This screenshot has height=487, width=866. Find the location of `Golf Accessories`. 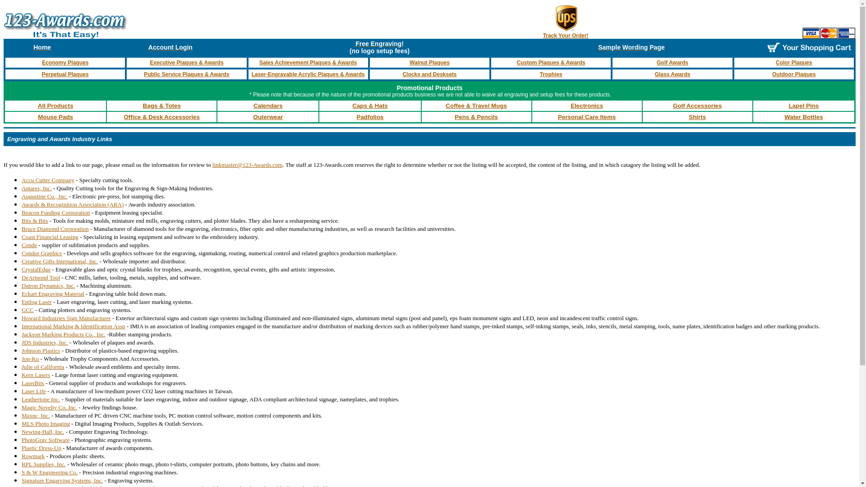

Golf Accessories is located at coordinates (697, 106).